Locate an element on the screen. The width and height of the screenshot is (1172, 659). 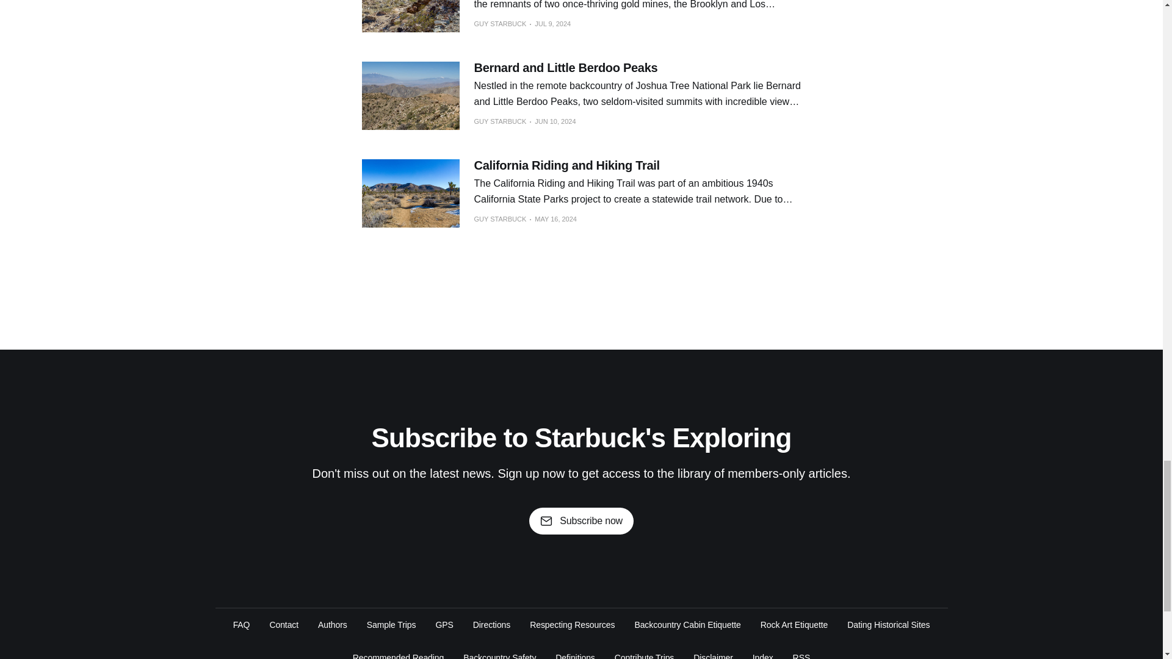
Contribute Trips is located at coordinates (644, 655).